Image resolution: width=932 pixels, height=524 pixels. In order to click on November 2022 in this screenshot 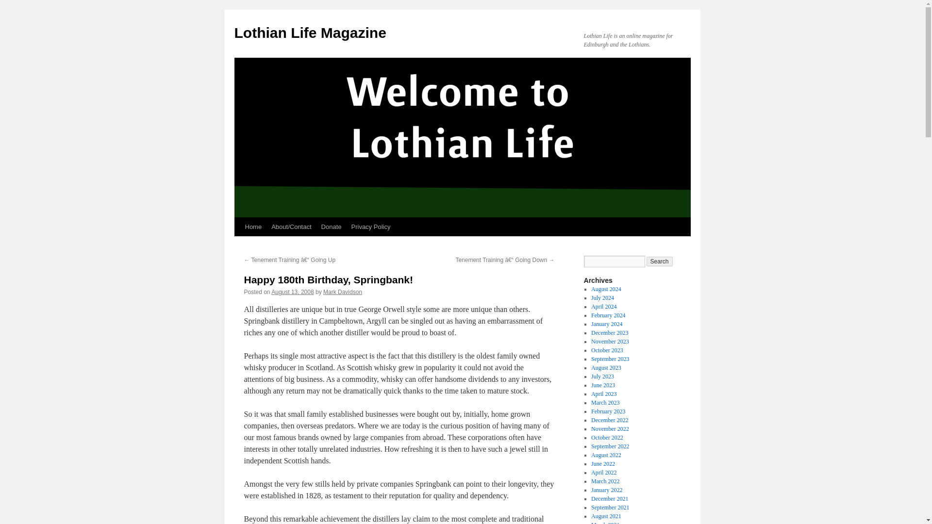, I will do `click(610, 429)`.